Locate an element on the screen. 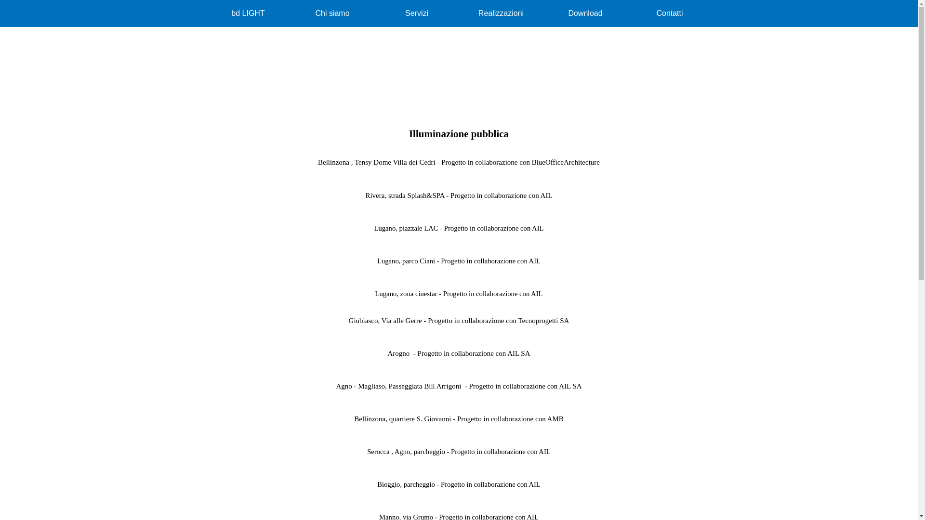 The height and width of the screenshot is (520, 925). Chi siamo is located at coordinates (332, 13).